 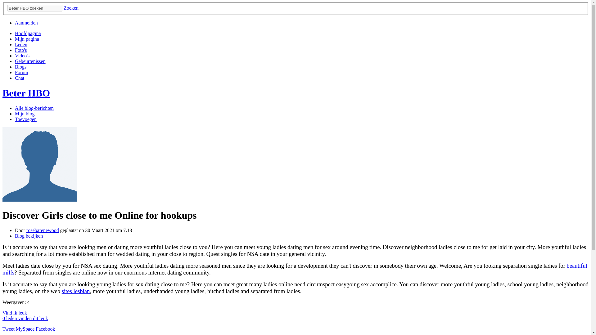 I want to click on Vind ik leuk, so click(x=14, y=313).